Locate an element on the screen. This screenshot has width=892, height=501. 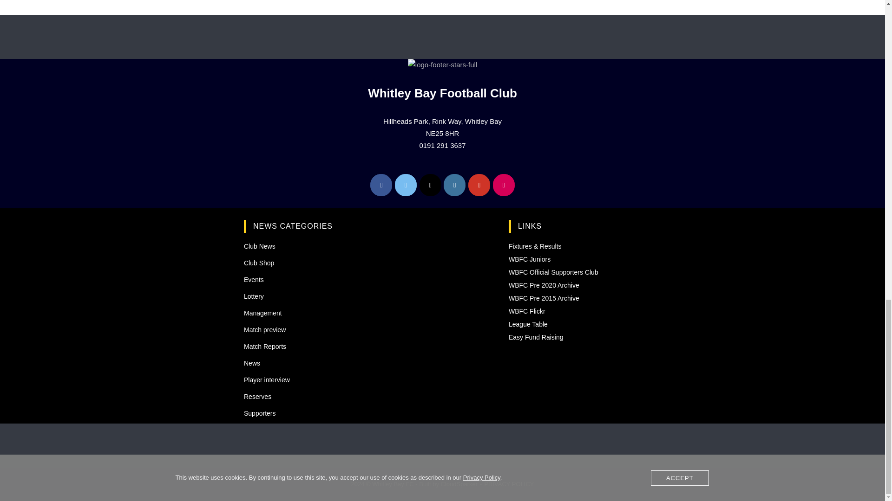
Whitley Bay FC on Facebook is located at coordinates (381, 185).